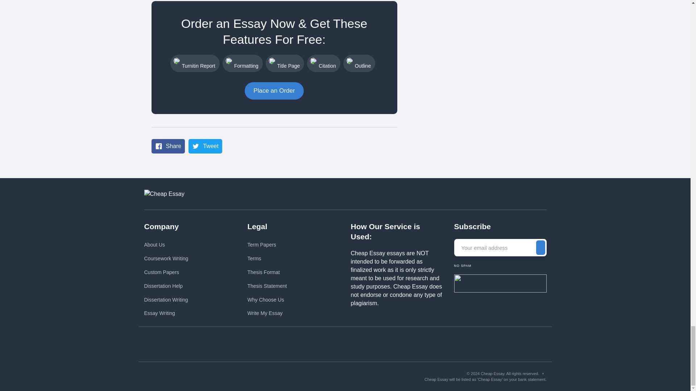  Describe the element at coordinates (267, 258) in the screenshot. I see `Terms` at that location.